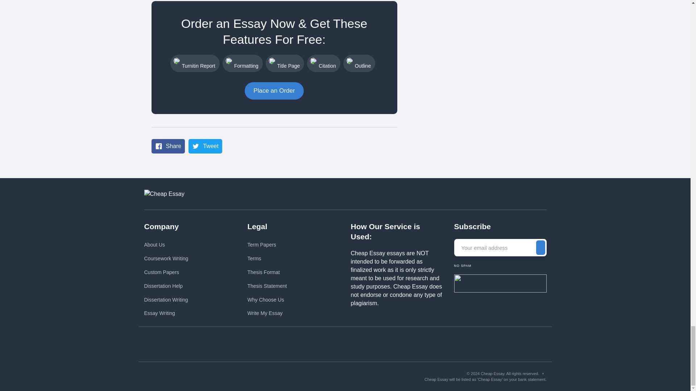  Describe the element at coordinates (267, 258) in the screenshot. I see `Terms` at that location.